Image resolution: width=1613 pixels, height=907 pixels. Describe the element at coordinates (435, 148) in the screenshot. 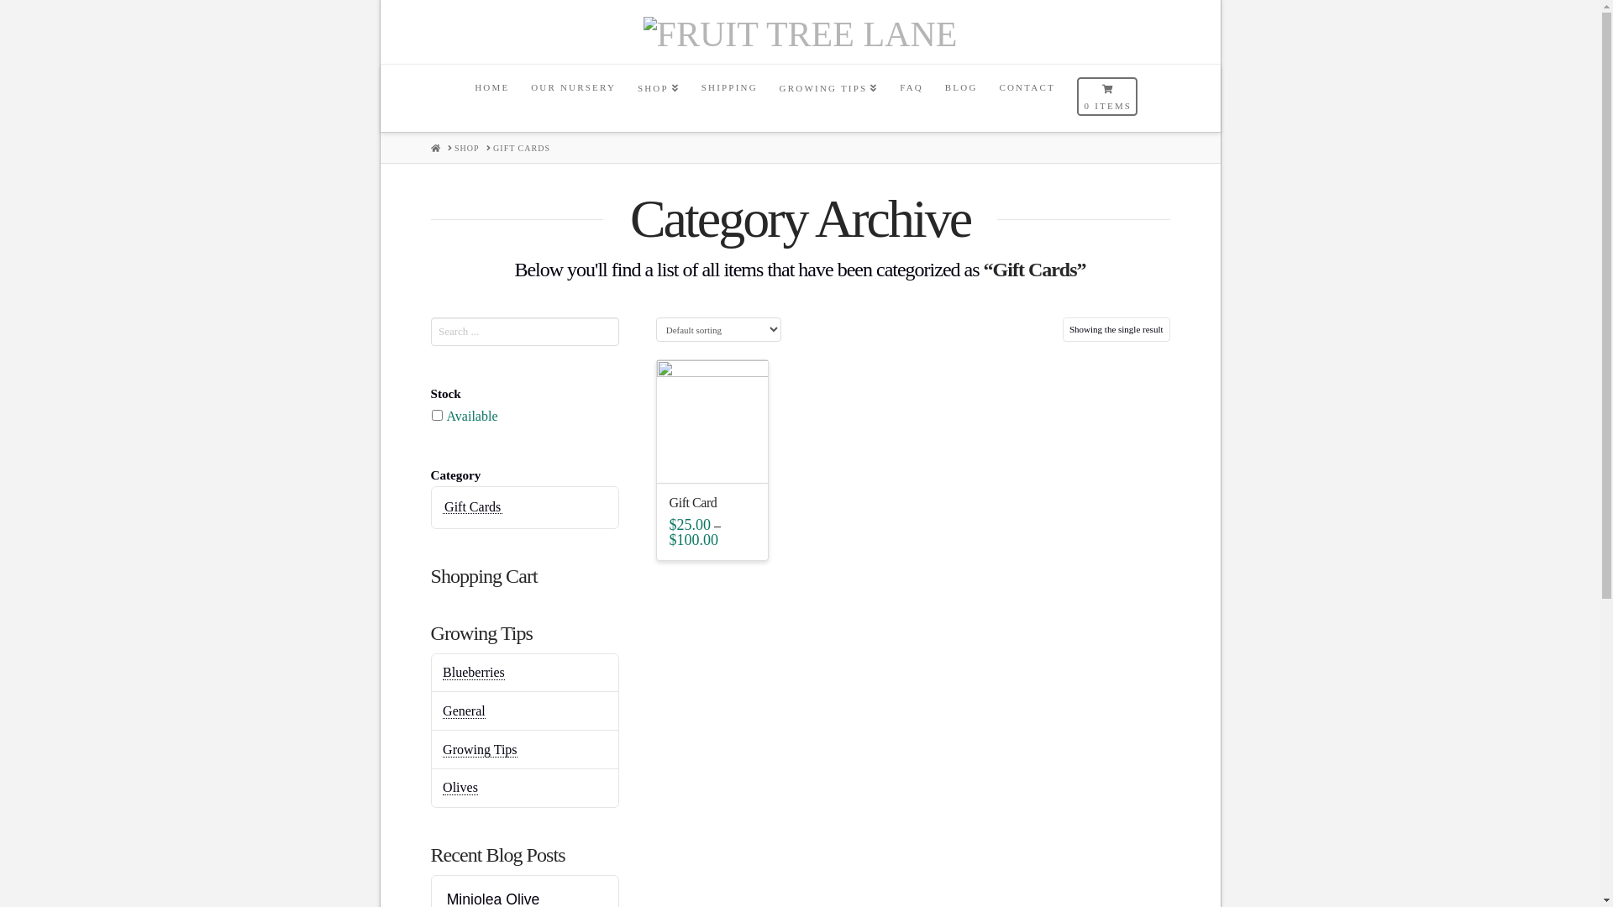

I see `HOME` at that location.